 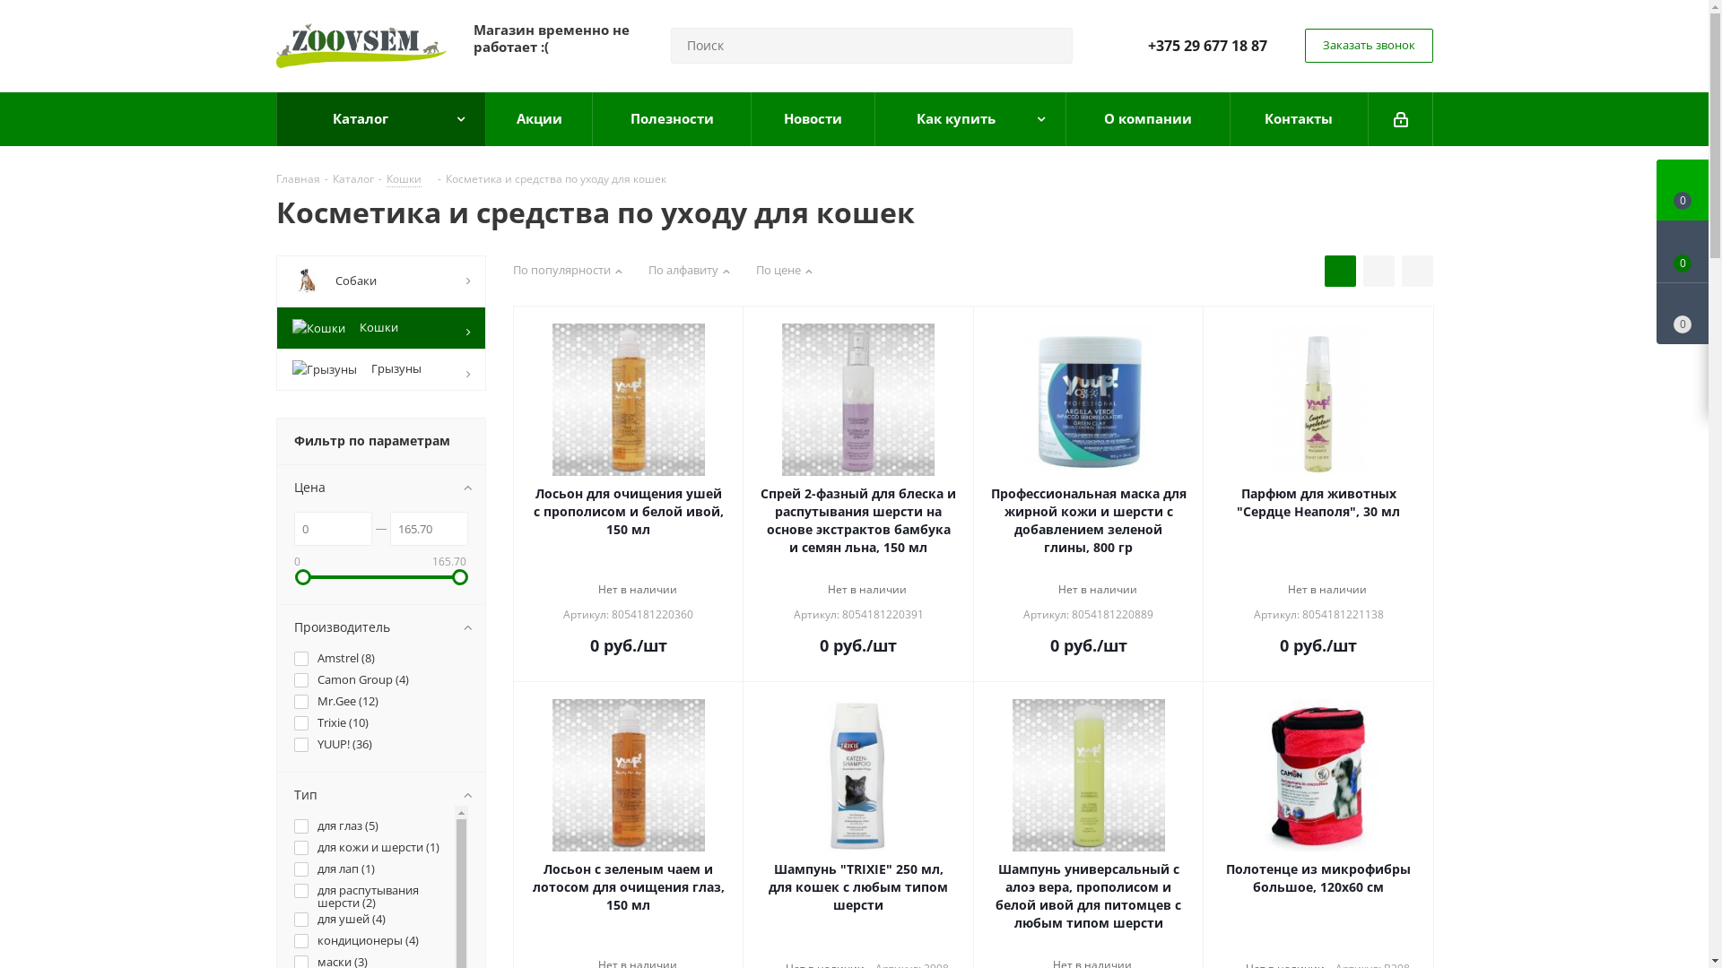 What do you see at coordinates (642, 568) in the screenshot?
I see `4` at bounding box center [642, 568].